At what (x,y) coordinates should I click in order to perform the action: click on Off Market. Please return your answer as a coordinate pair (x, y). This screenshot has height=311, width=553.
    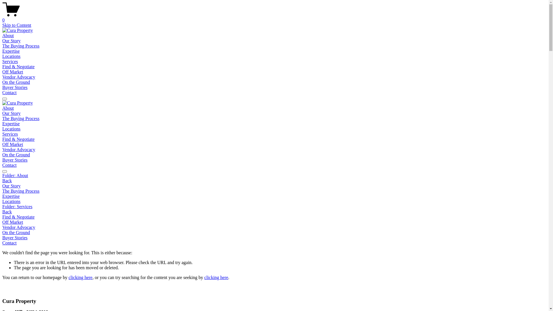
    Looking at the image, I should click on (13, 145).